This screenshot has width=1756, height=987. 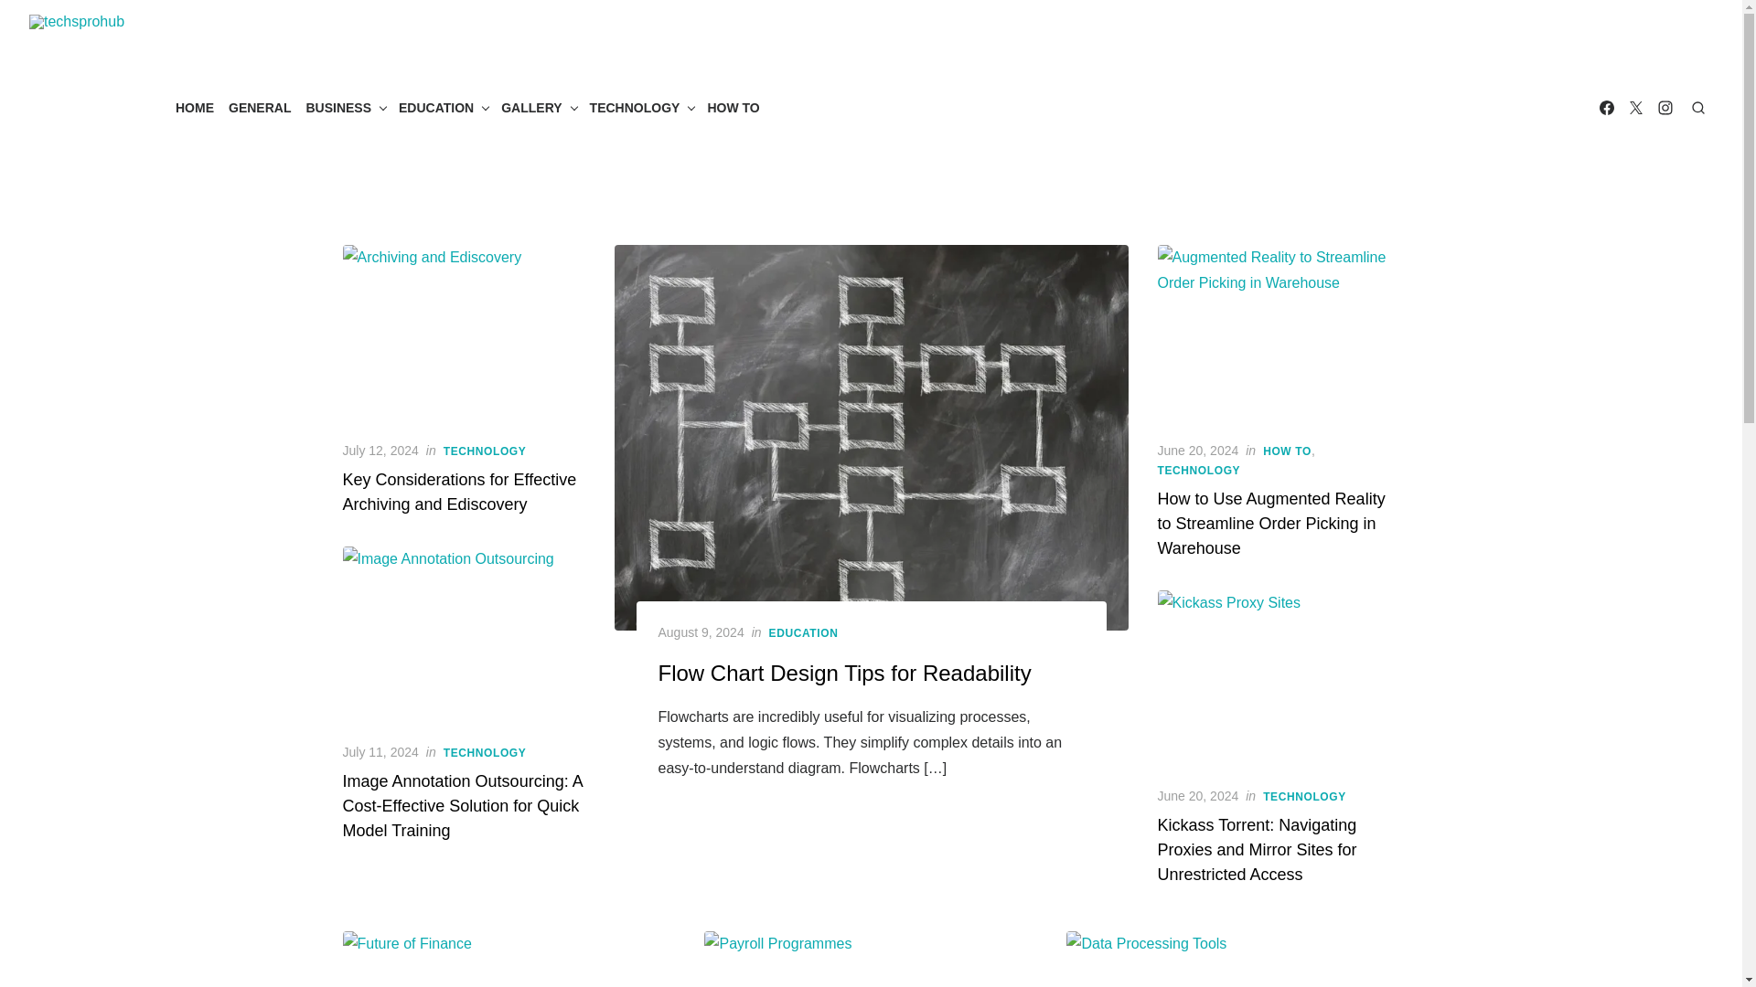 What do you see at coordinates (443, 107) in the screenshot?
I see `EDUCATION` at bounding box center [443, 107].